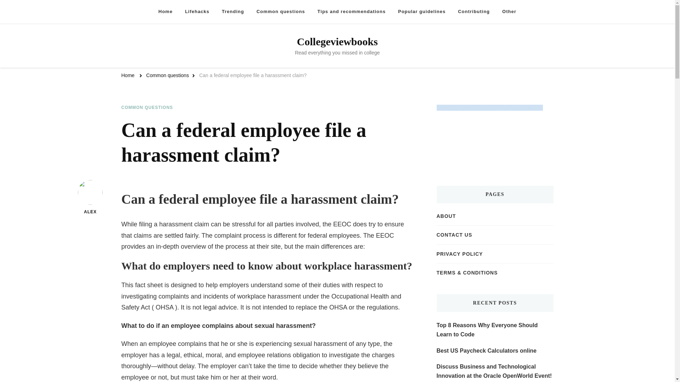 Image resolution: width=680 pixels, height=382 pixels. I want to click on Top 8 Reasons Why Everyone Should Learn to Code, so click(495, 330).